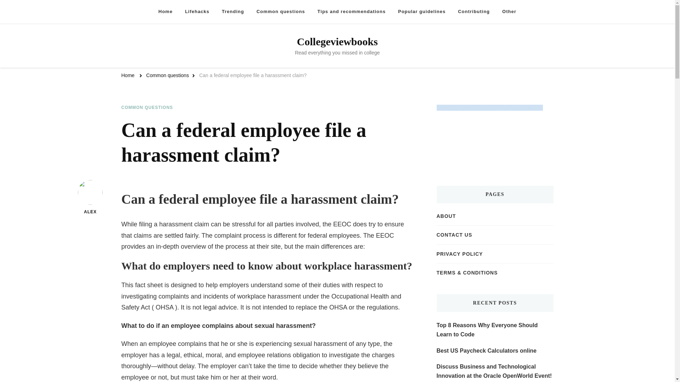 Image resolution: width=680 pixels, height=382 pixels. I want to click on Top 8 Reasons Why Everyone Should Learn to Code, so click(495, 330).